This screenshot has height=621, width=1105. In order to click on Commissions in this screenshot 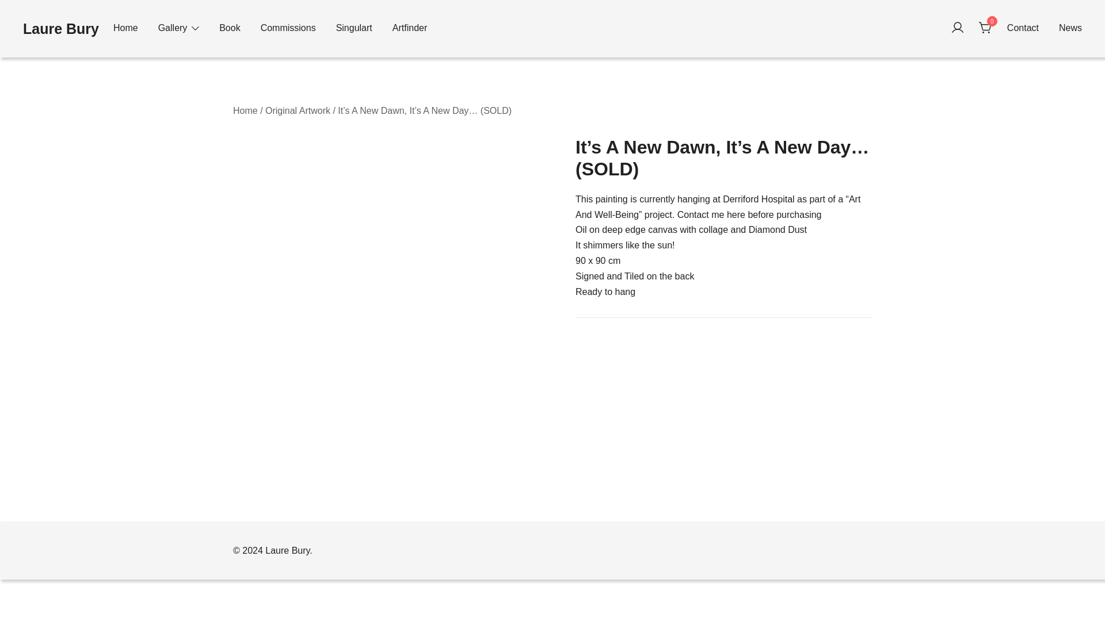, I will do `click(288, 28)`.